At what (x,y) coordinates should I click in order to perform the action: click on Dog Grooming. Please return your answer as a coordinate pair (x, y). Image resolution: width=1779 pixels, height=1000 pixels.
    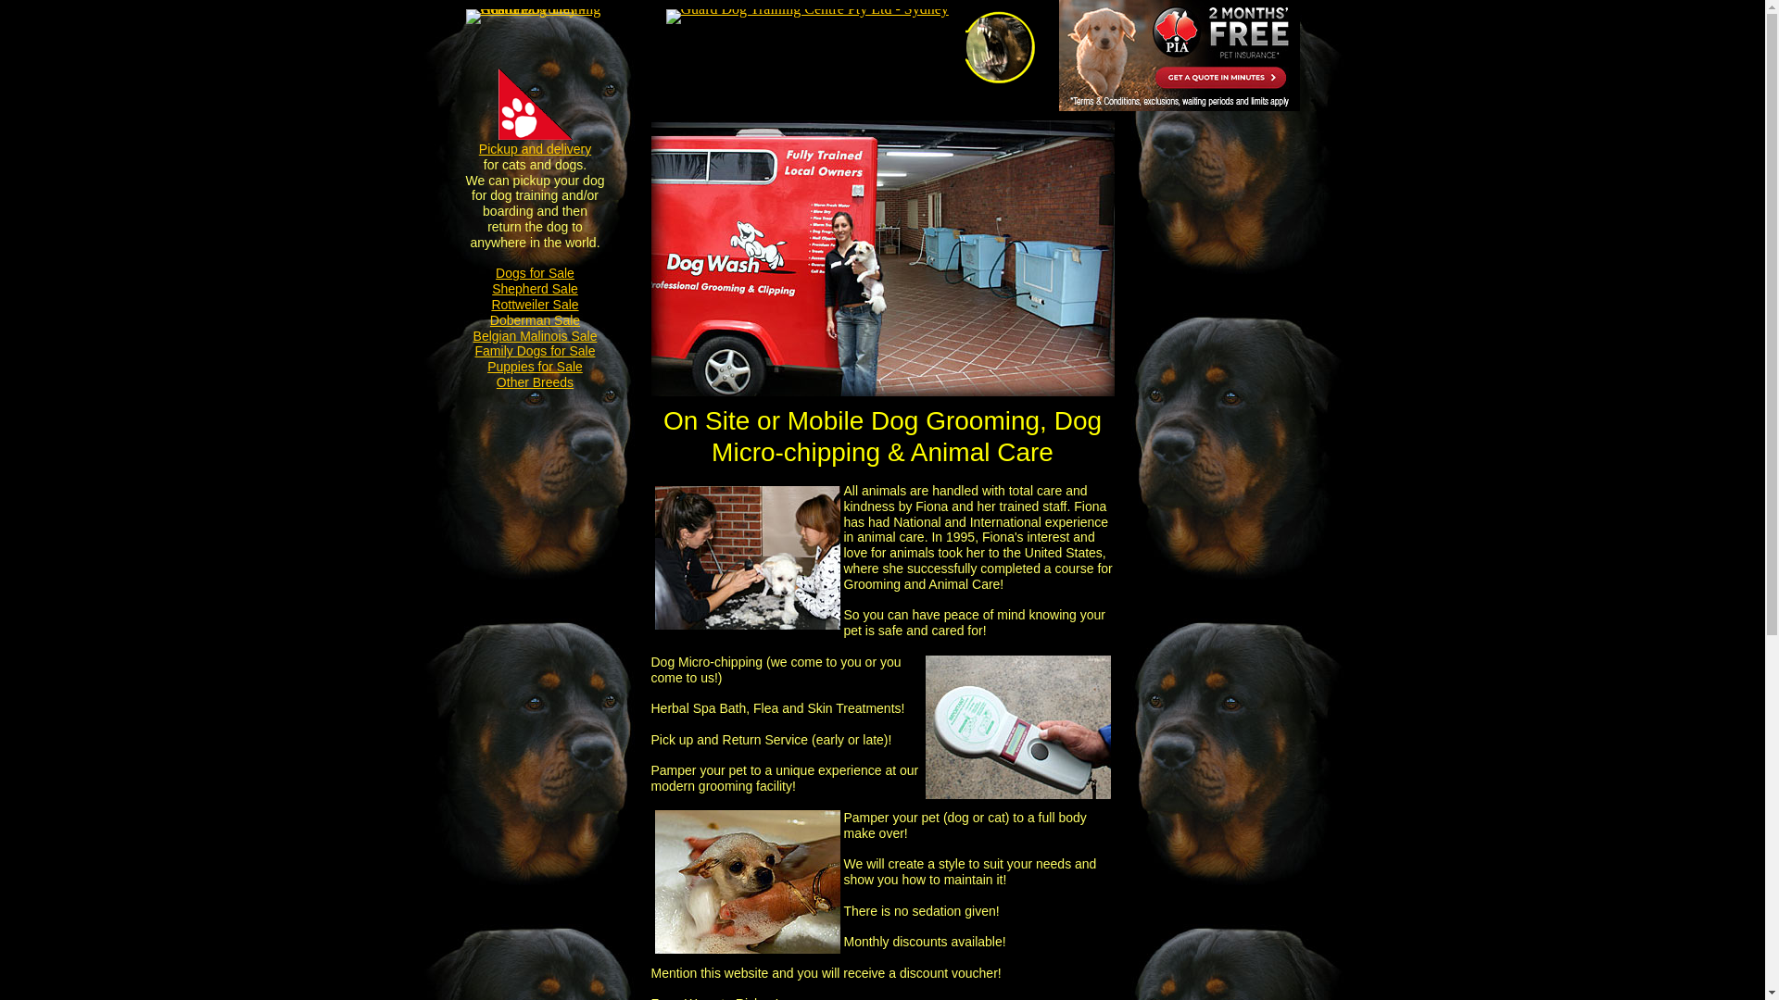
    Looking at the image, I should click on (747, 881).